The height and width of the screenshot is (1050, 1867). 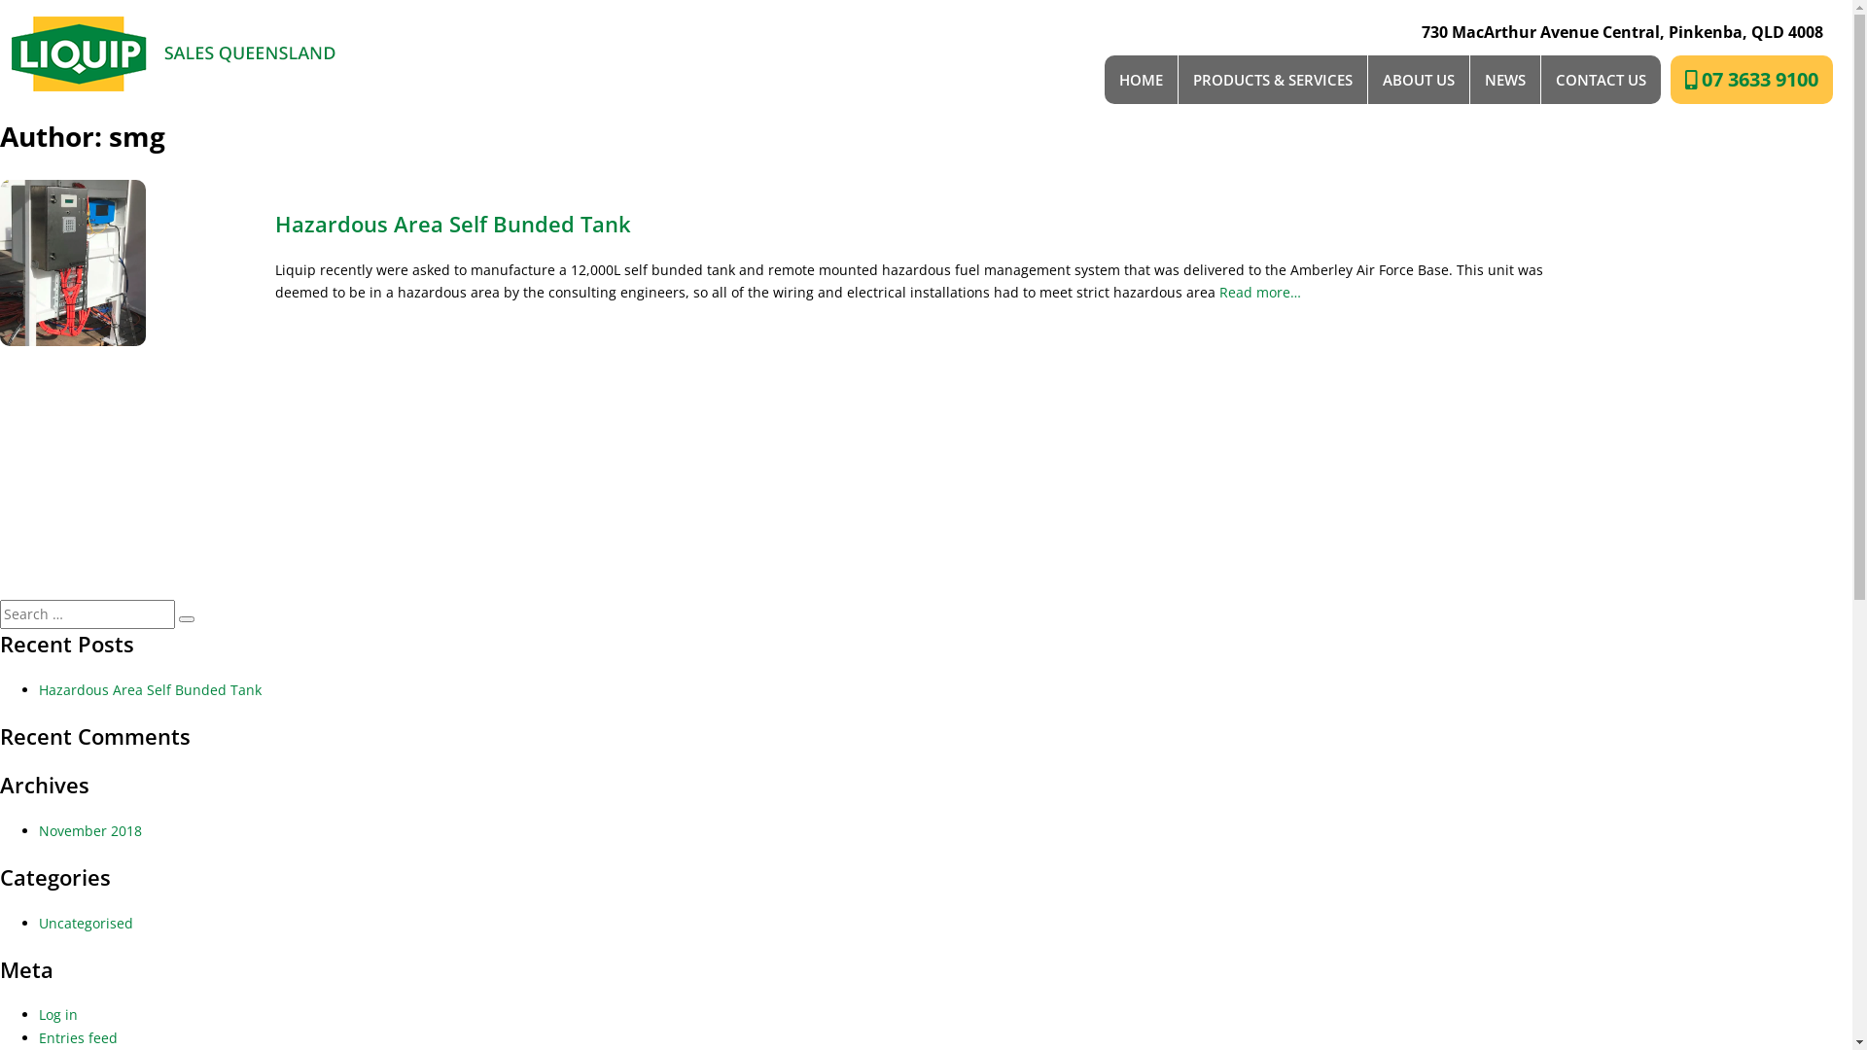 What do you see at coordinates (90, 830) in the screenshot?
I see `November 2018` at bounding box center [90, 830].